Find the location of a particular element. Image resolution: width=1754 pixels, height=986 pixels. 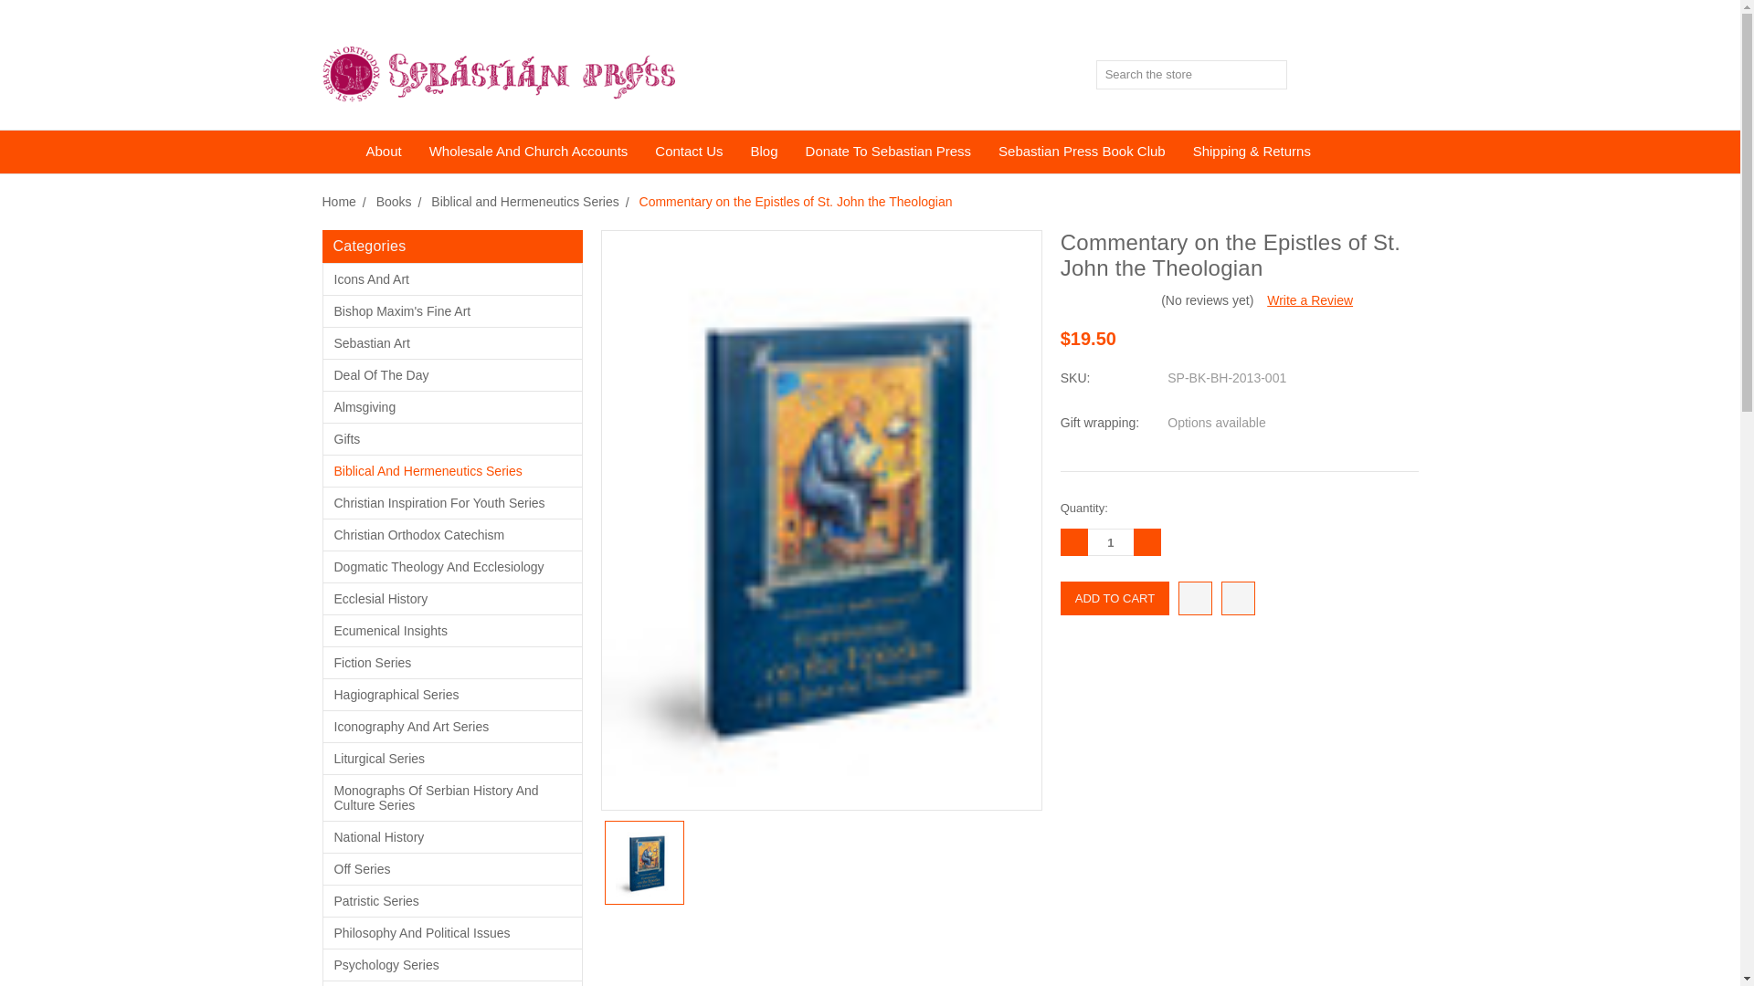

Commentary on the Epistles of St. John the Theologian is located at coordinates (645, 862).